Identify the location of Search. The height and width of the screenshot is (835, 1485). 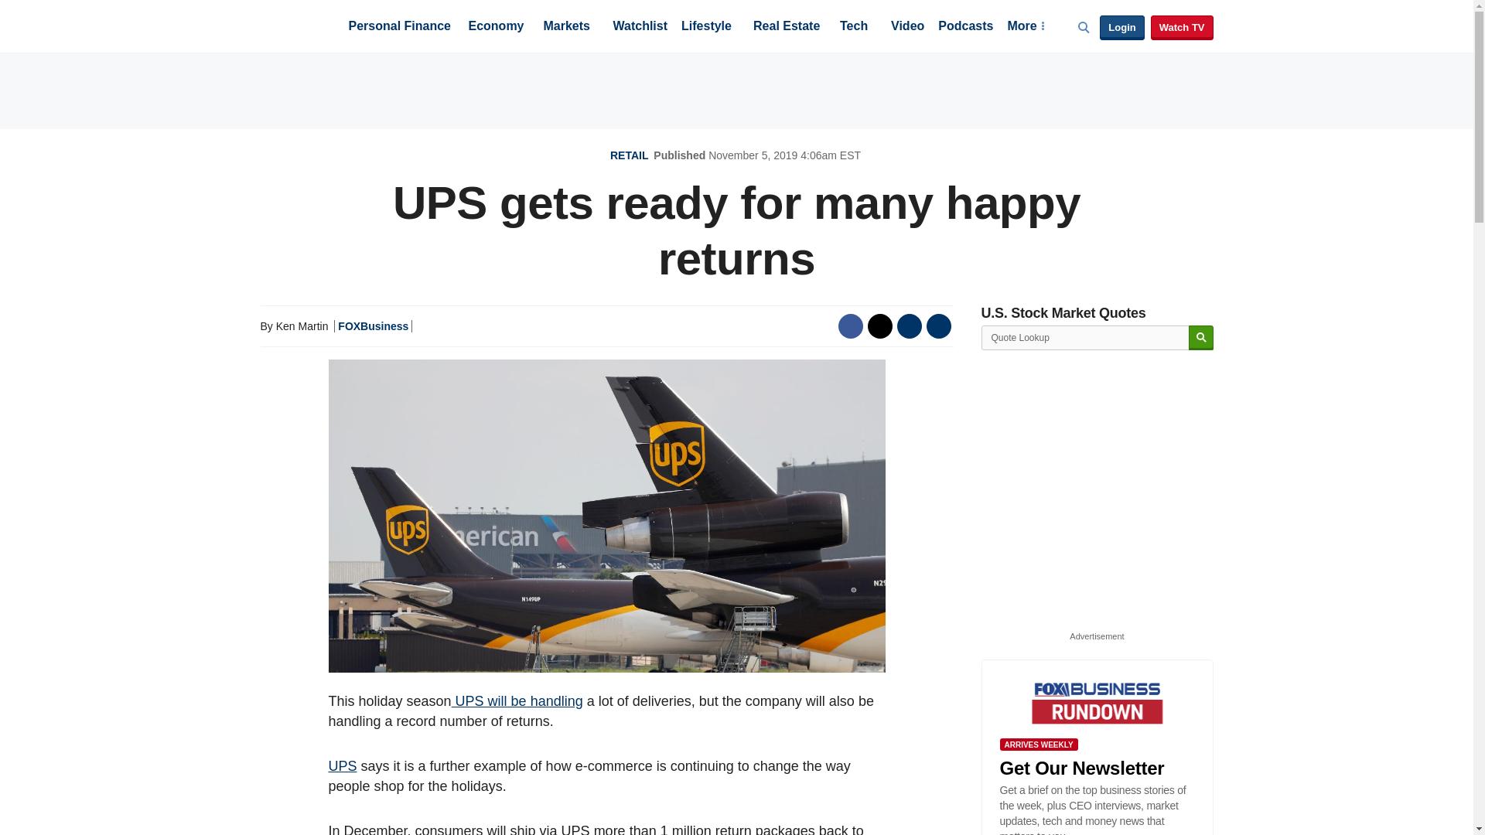
(1200, 338).